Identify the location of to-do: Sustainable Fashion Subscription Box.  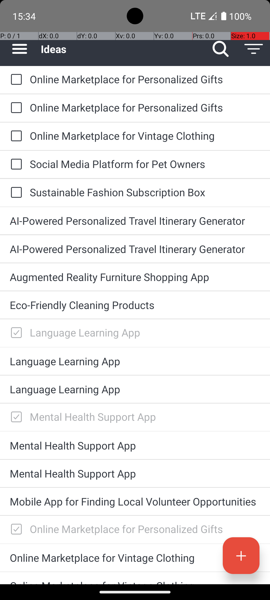
(15, 193).